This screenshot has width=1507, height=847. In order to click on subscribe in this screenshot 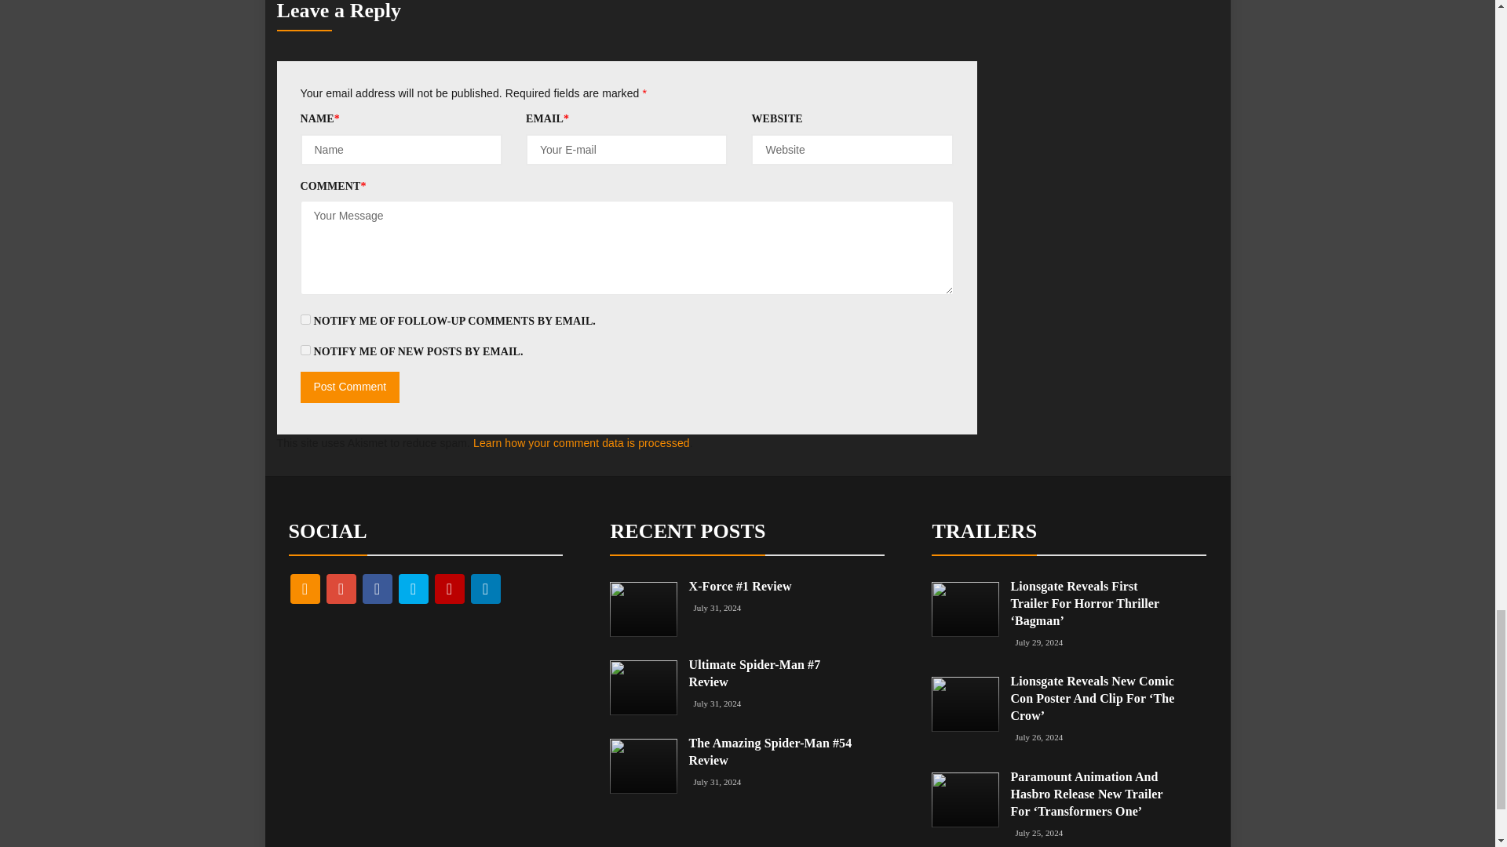, I will do `click(305, 350)`.